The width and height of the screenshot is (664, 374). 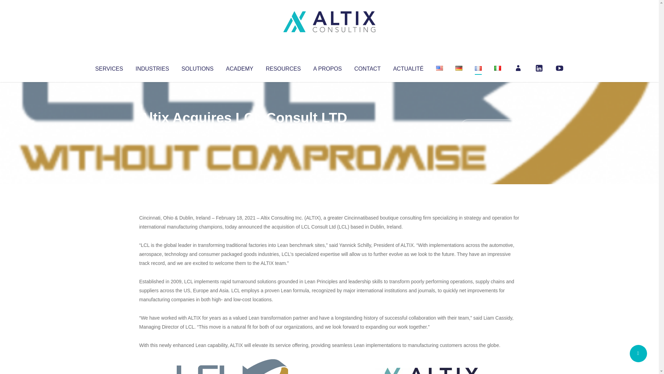 What do you see at coordinates (152, 132) in the screenshot?
I see `Altix` at bounding box center [152, 132].